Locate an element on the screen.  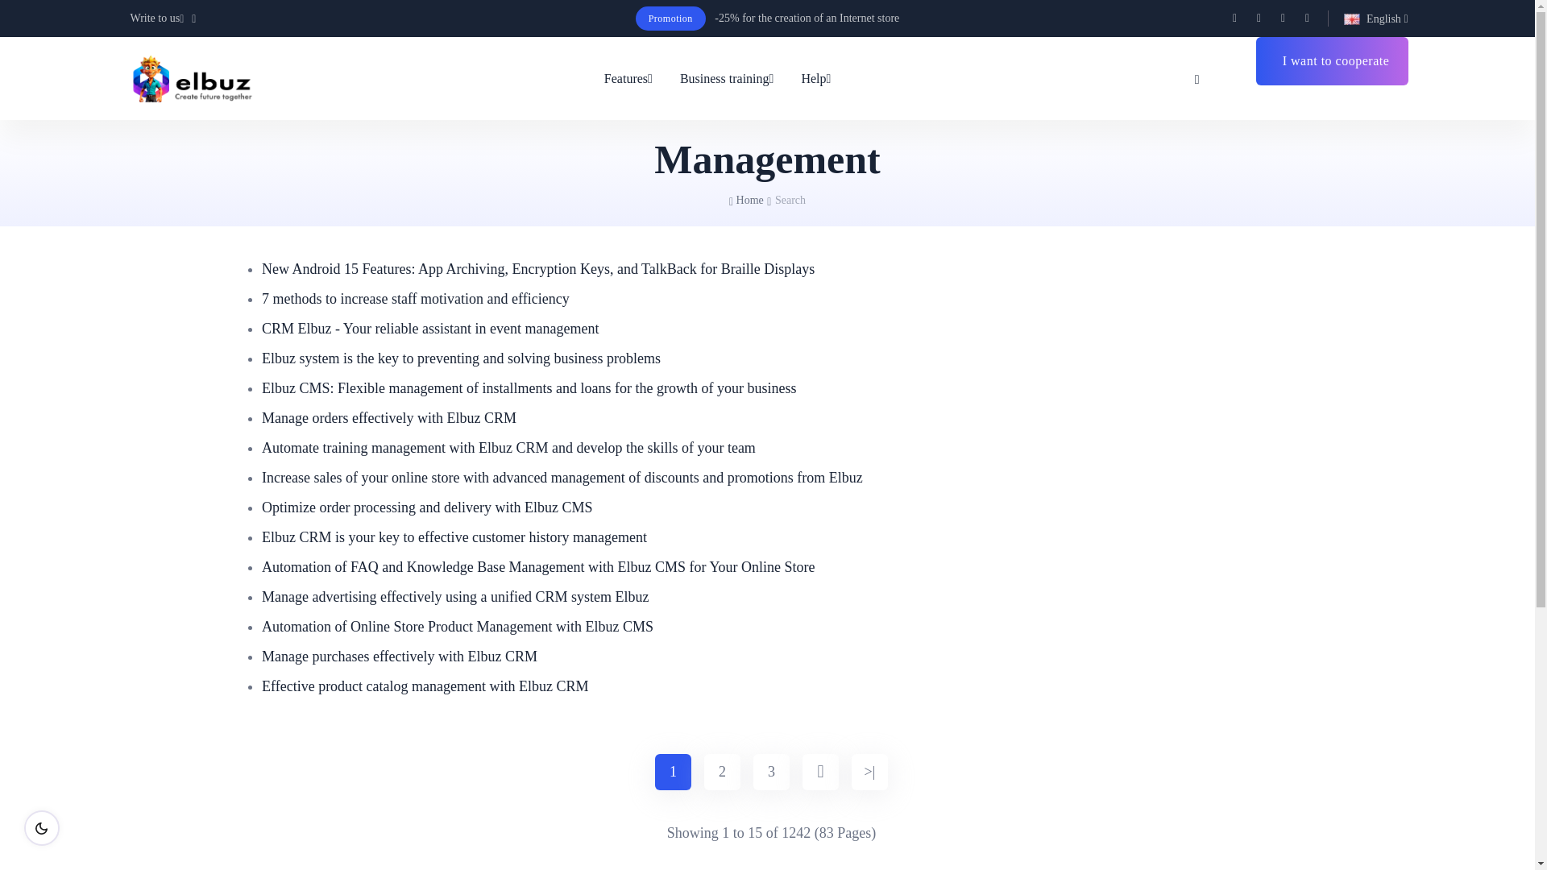
Business training is located at coordinates (727, 79).